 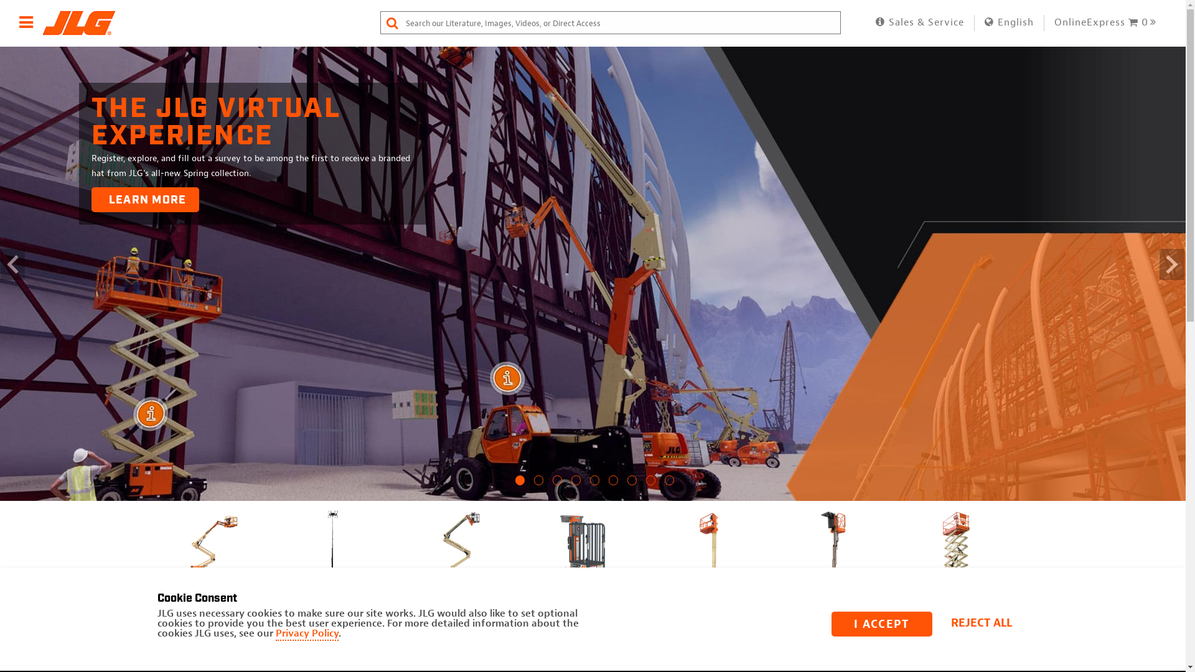 I want to click on Lighting Towers, so click(x=334, y=554).